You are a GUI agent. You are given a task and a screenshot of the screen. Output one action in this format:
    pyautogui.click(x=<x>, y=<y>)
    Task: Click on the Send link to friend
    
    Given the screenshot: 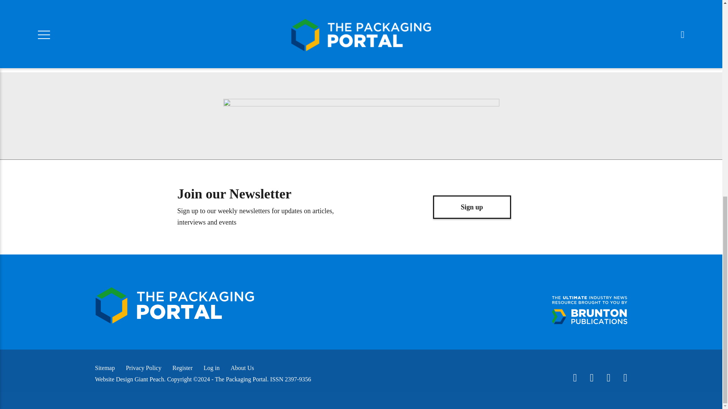 What is the action you would take?
    pyautogui.click(x=362, y=8)
    